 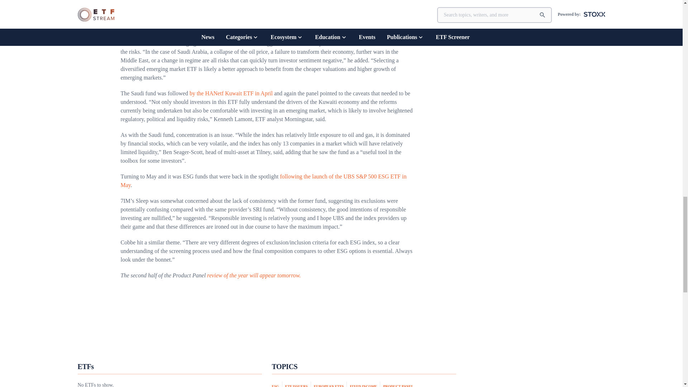 What do you see at coordinates (231, 93) in the screenshot?
I see `by the HANetf Kuwait ETF in April` at bounding box center [231, 93].